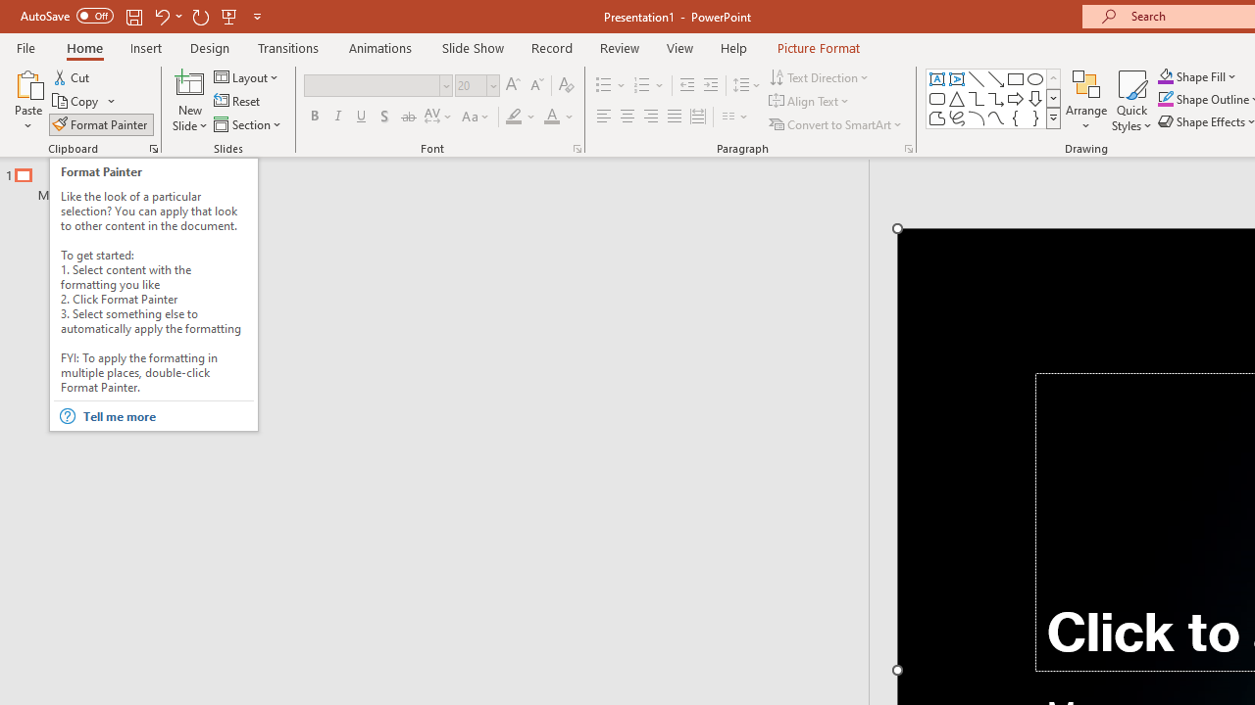 This screenshot has width=1255, height=705. Describe the element at coordinates (675, 117) in the screenshot. I see `Justify` at that location.